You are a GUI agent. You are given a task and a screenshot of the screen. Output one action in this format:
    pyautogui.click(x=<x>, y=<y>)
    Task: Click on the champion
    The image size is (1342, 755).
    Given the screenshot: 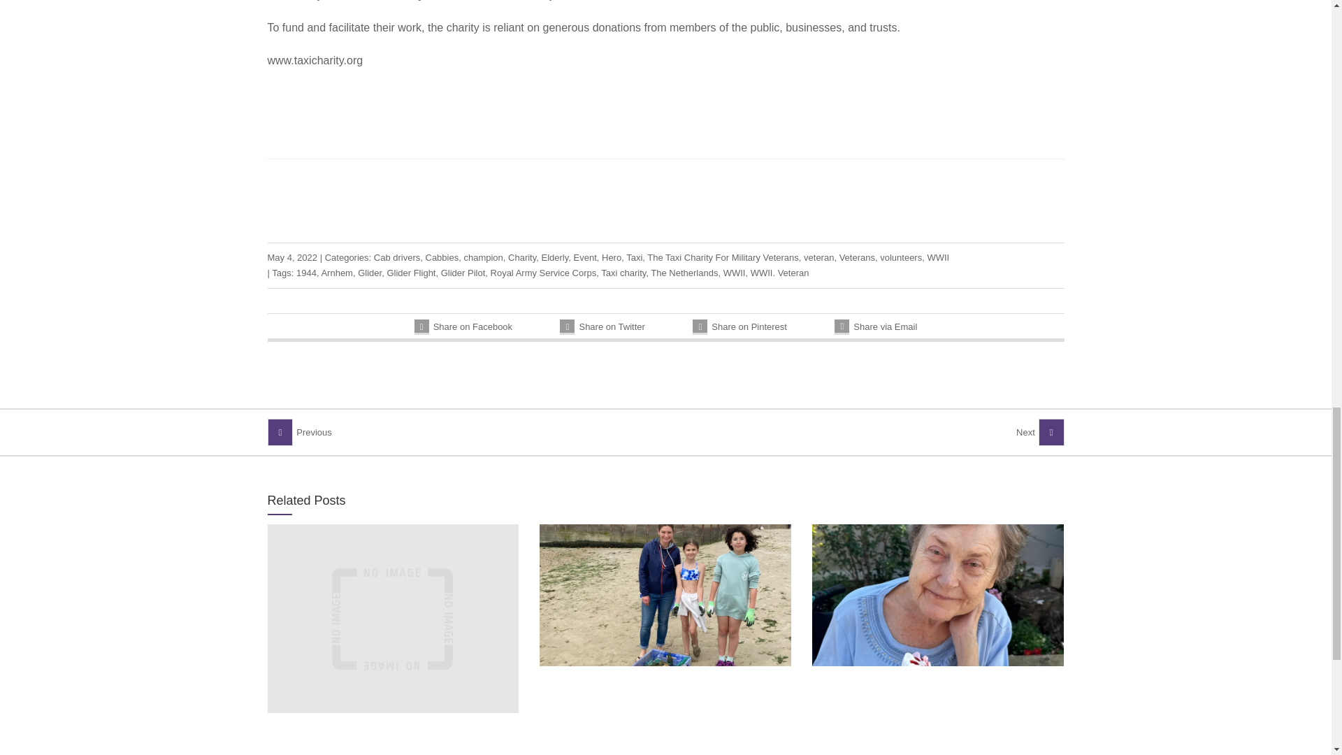 What is the action you would take?
    pyautogui.click(x=482, y=257)
    